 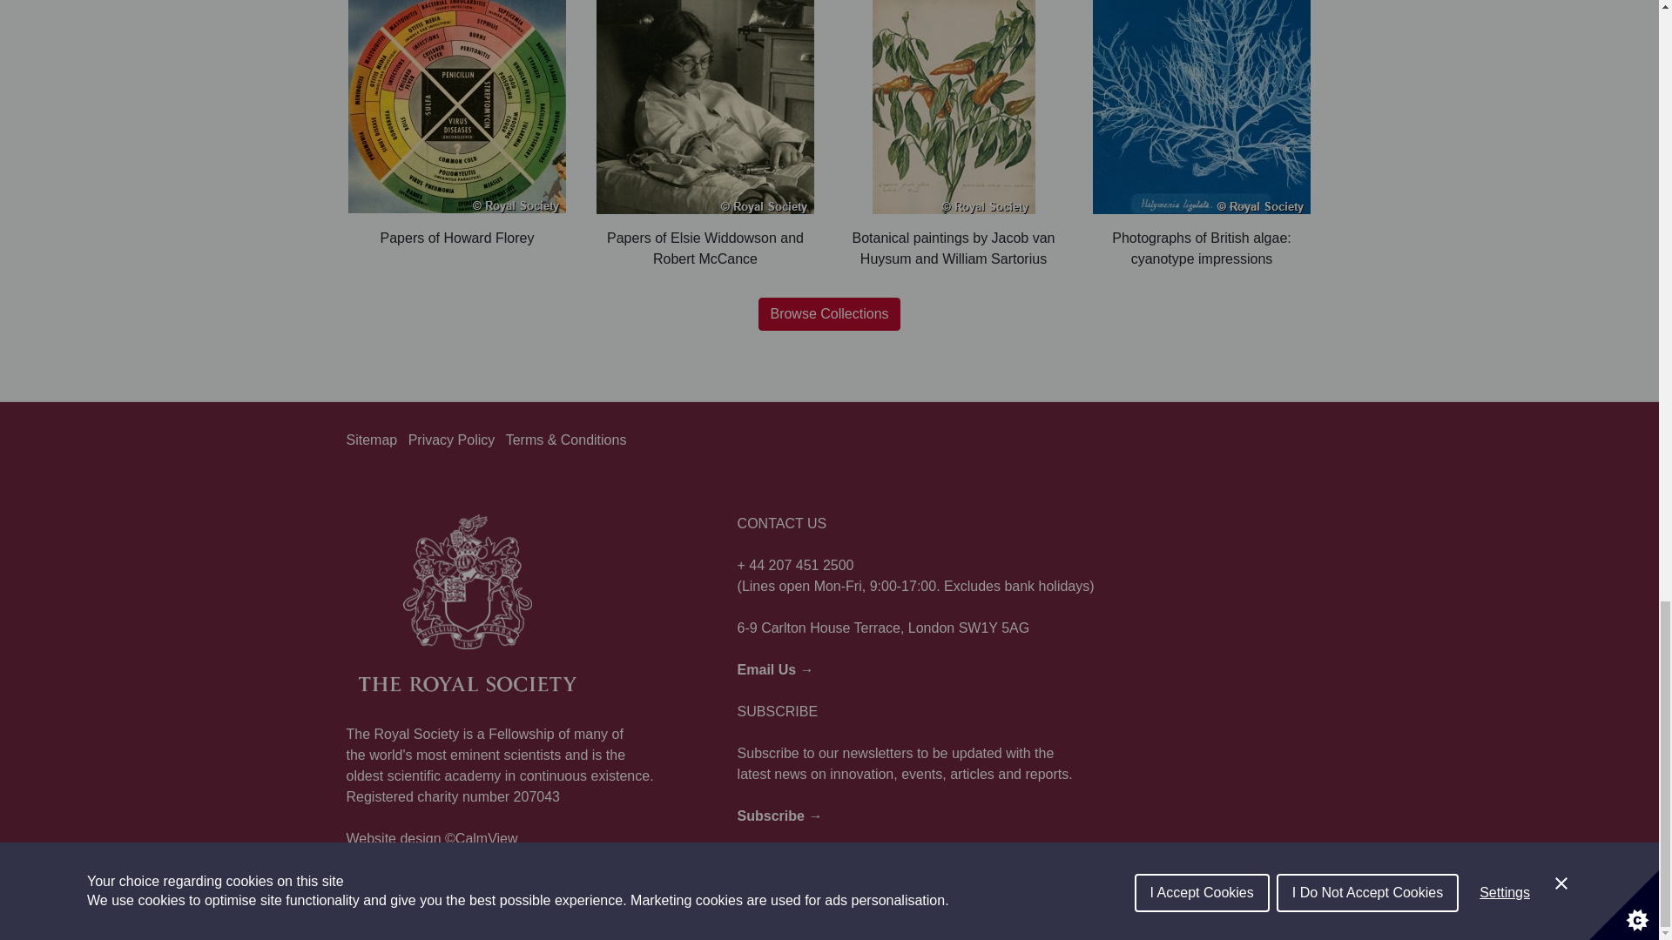 I want to click on Papers of Howard Florey, so click(x=456, y=124).